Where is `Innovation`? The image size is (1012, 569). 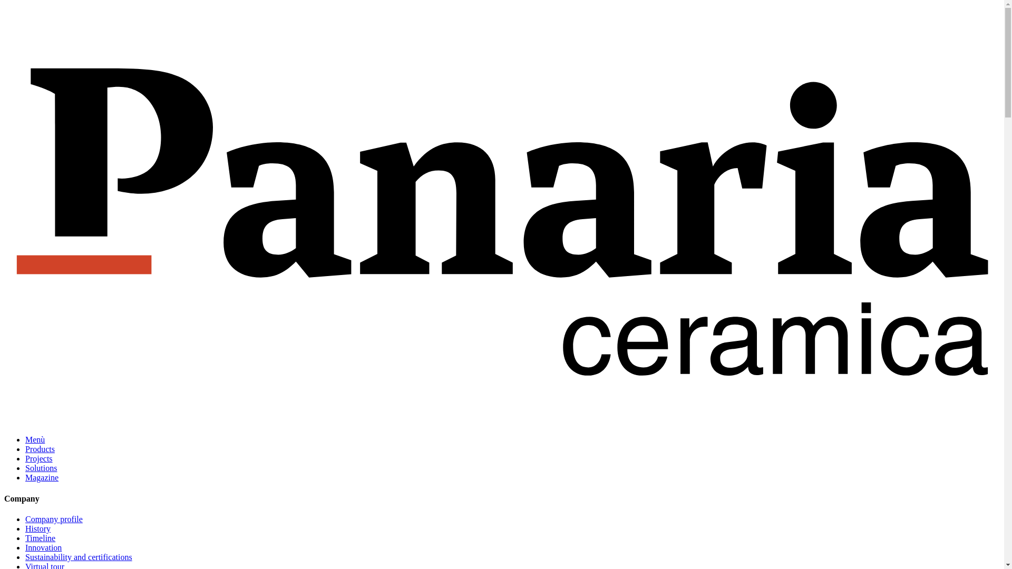
Innovation is located at coordinates (43, 547).